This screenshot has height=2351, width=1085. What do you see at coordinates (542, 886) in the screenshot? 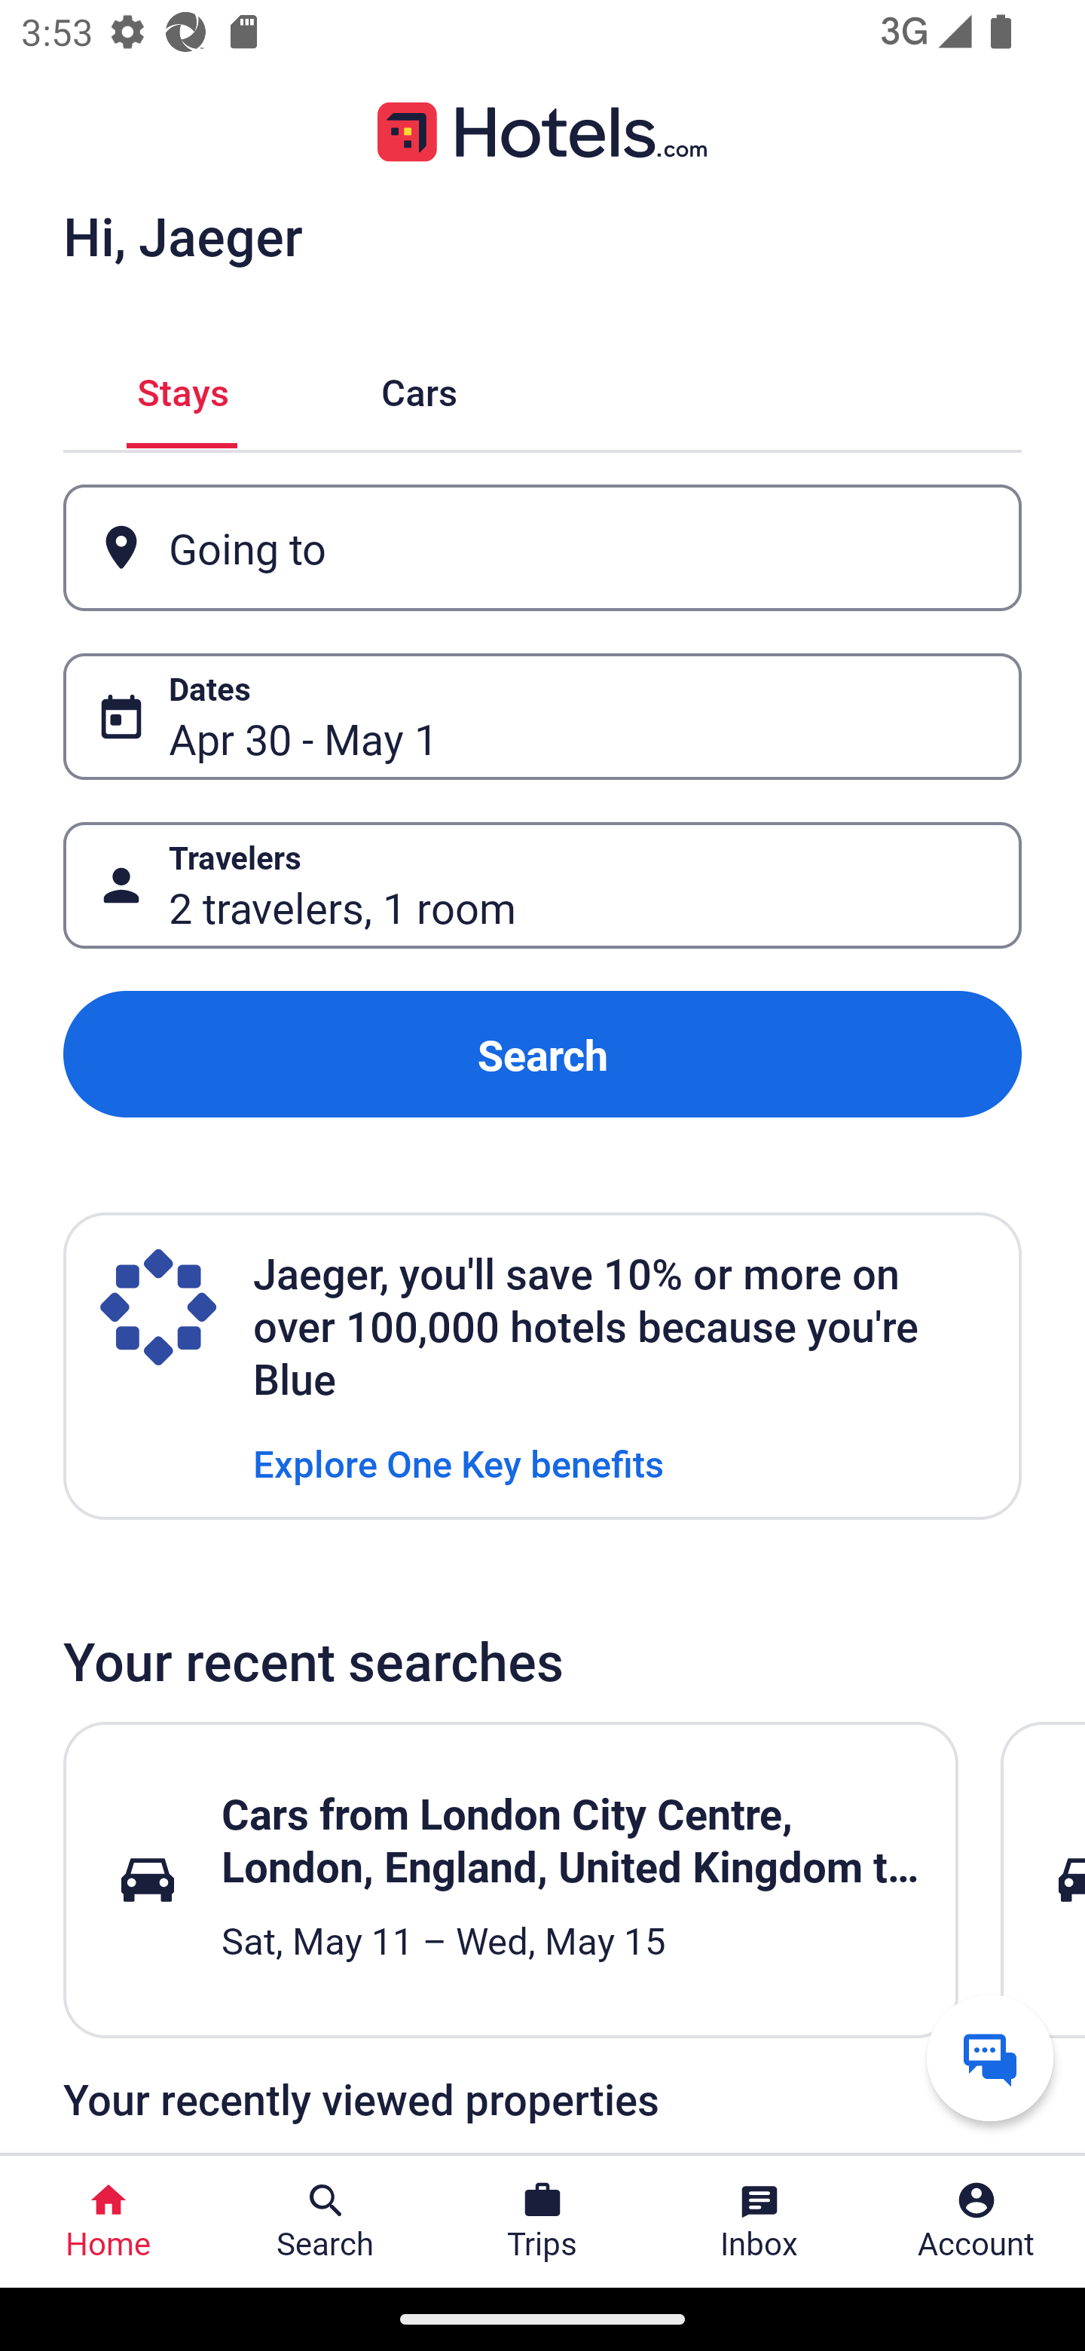
I see `Travelers Button 2 travelers, 1 room` at bounding box center [542, 886].